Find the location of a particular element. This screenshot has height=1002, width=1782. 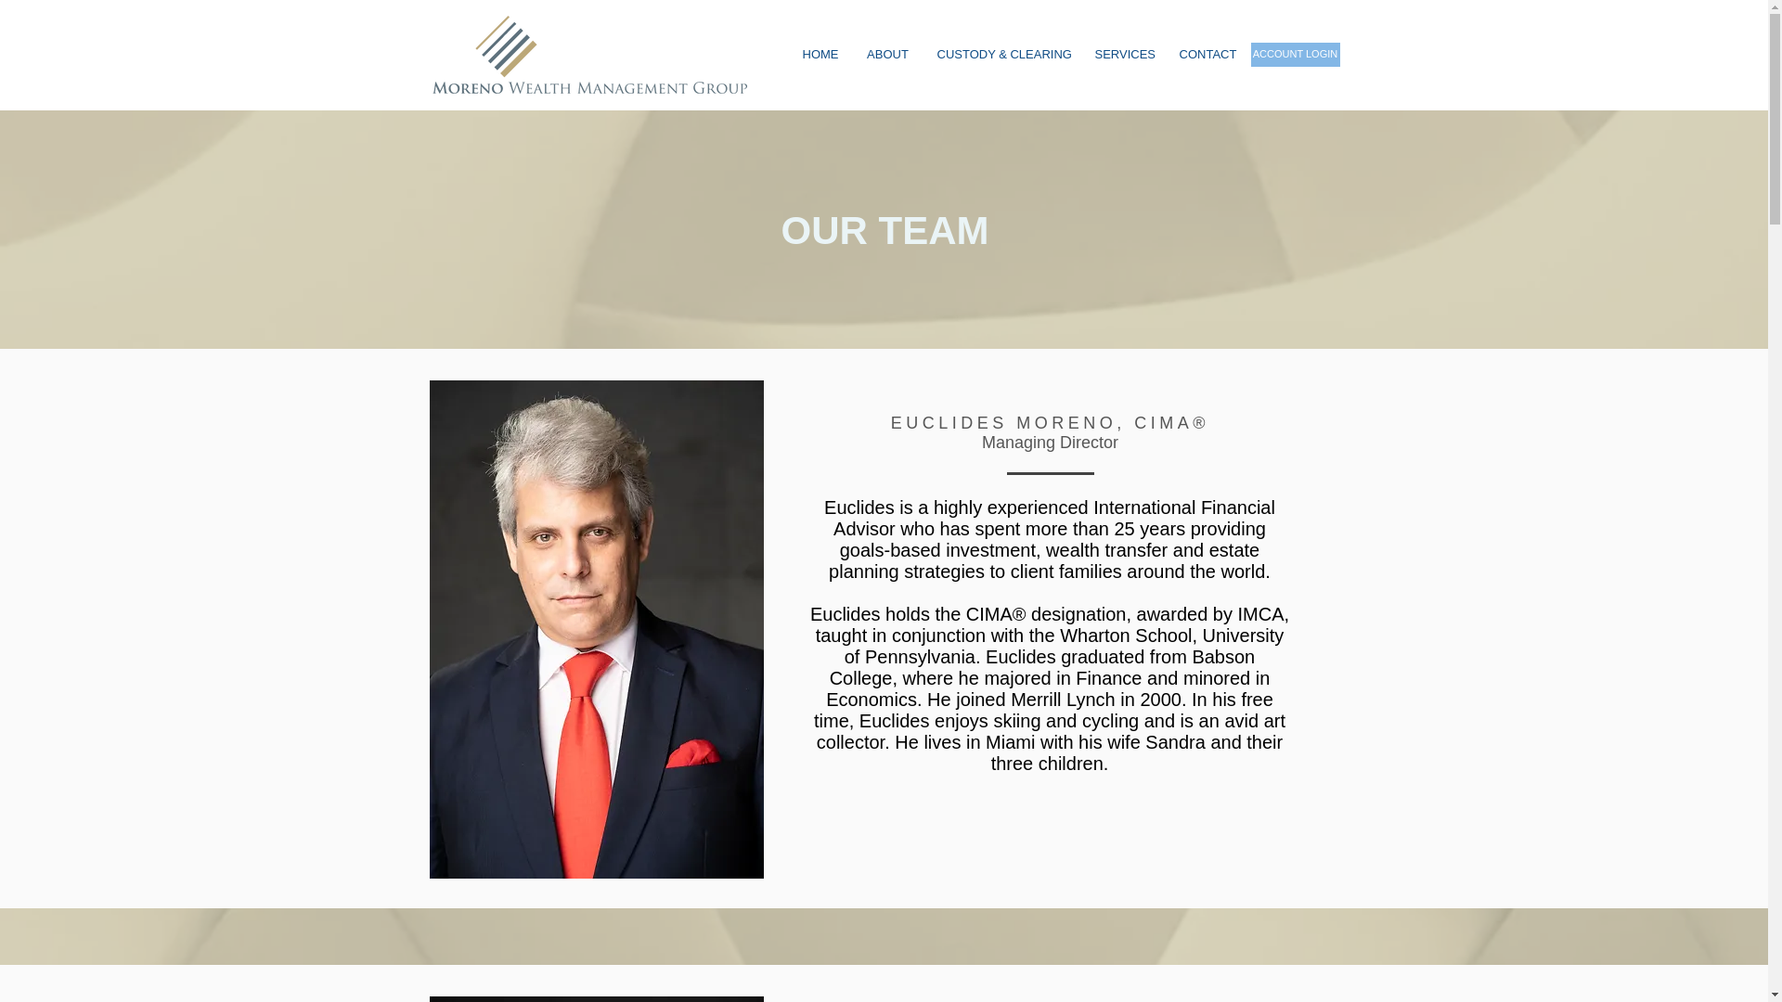

ABOUT is located at coordinates (887, 55).